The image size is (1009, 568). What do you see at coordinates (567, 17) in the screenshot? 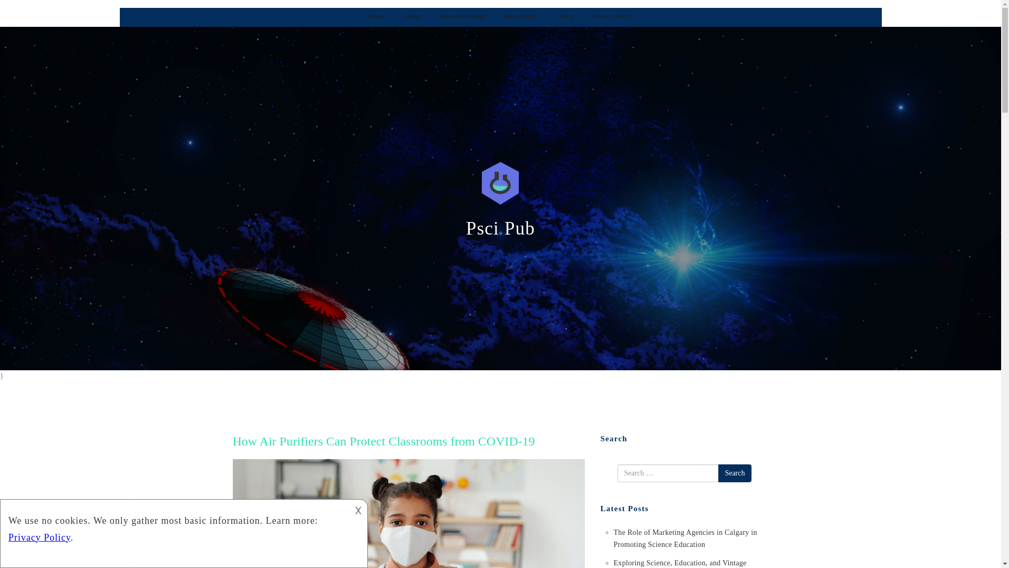
I see `Mwp` at bounding box center [567, 17].